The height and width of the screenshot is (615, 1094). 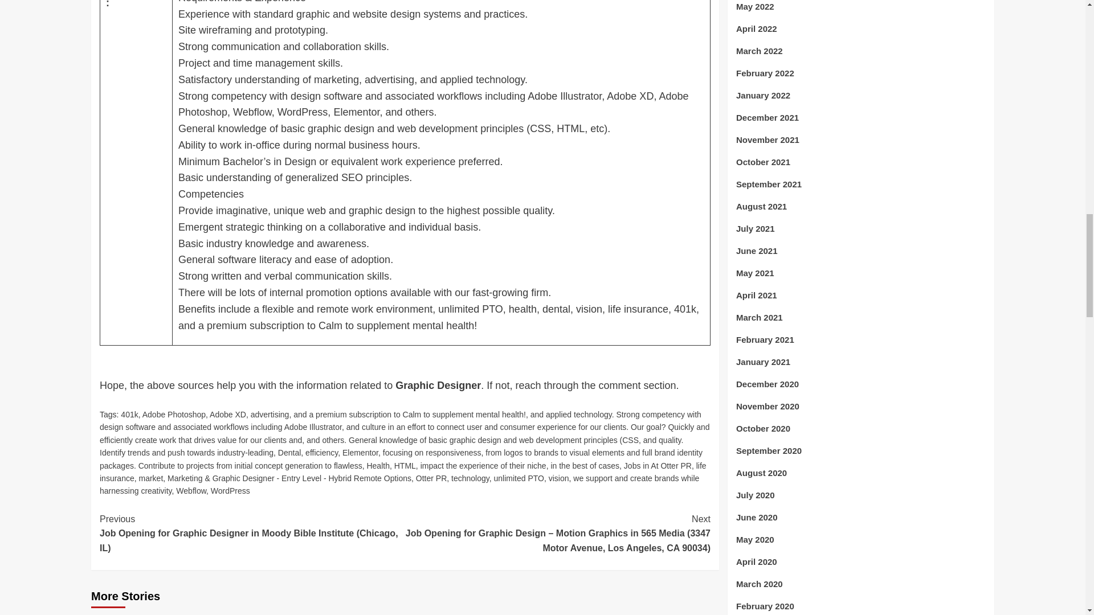 What do you see at coordinates (173, 415) in the screenshot?
I see `Adobe Photoshop` at bounding box center [173, 415].